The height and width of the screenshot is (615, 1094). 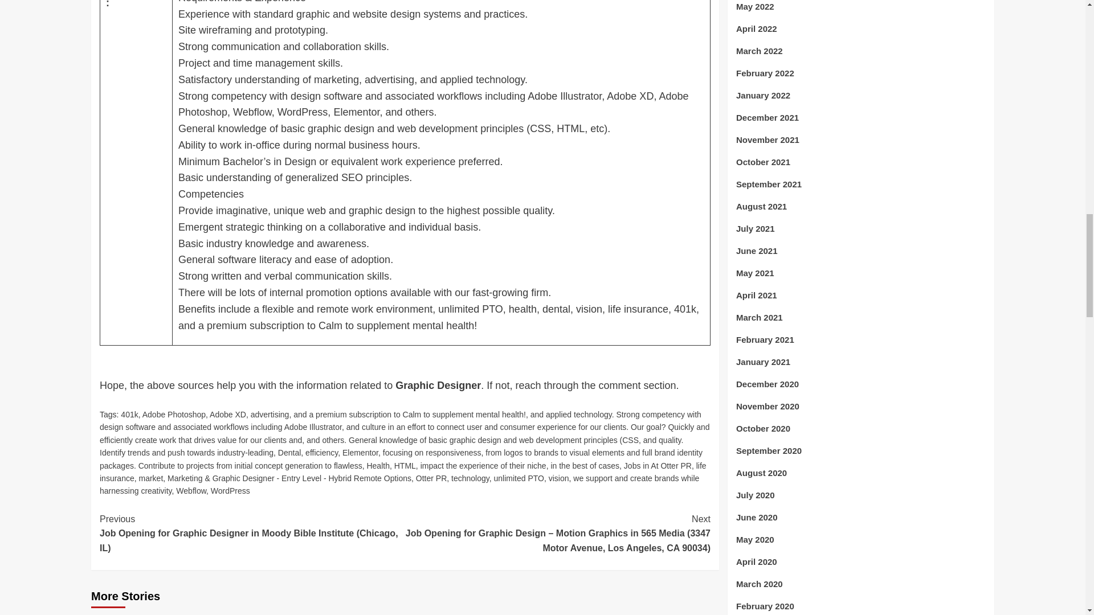 What do you see at coordinates (173, 415) in the screenshot?
I see `Adobe Photoshop` at bounding box center [173, 415].